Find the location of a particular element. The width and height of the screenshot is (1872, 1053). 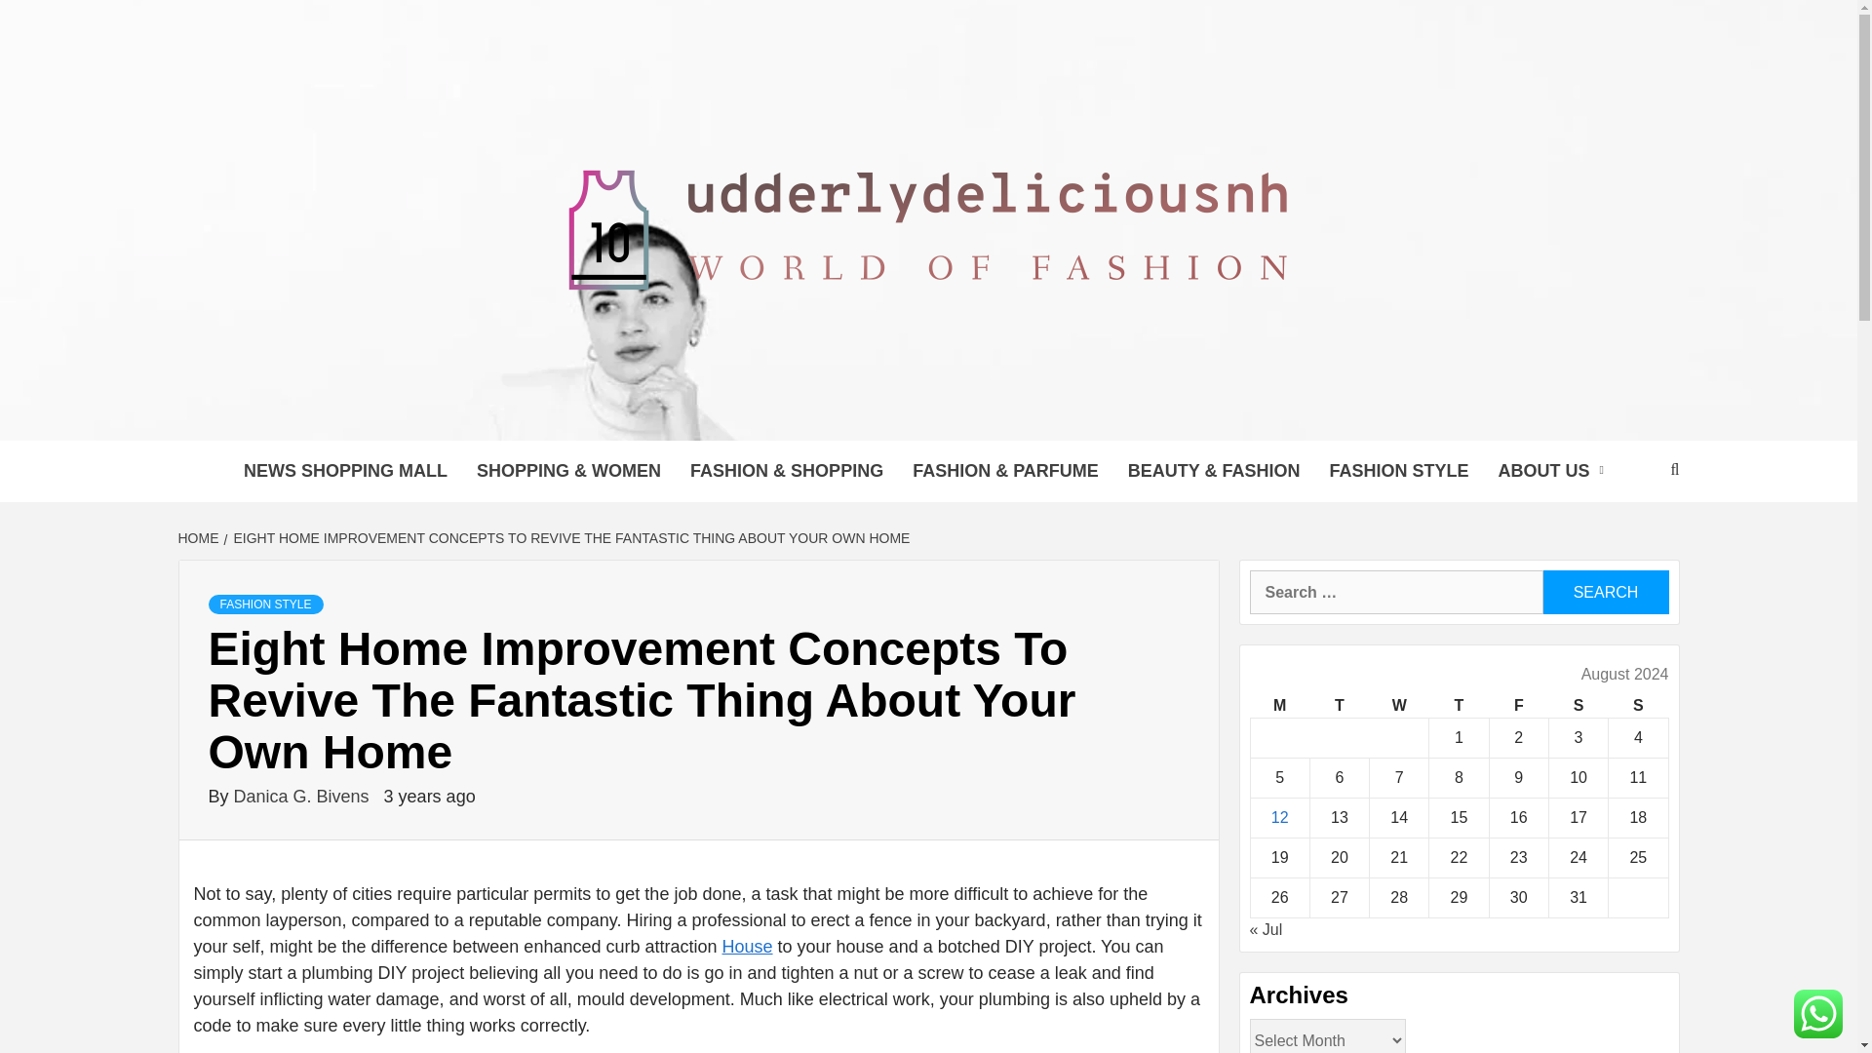

Sunday is located at coordinates (1638, 706).